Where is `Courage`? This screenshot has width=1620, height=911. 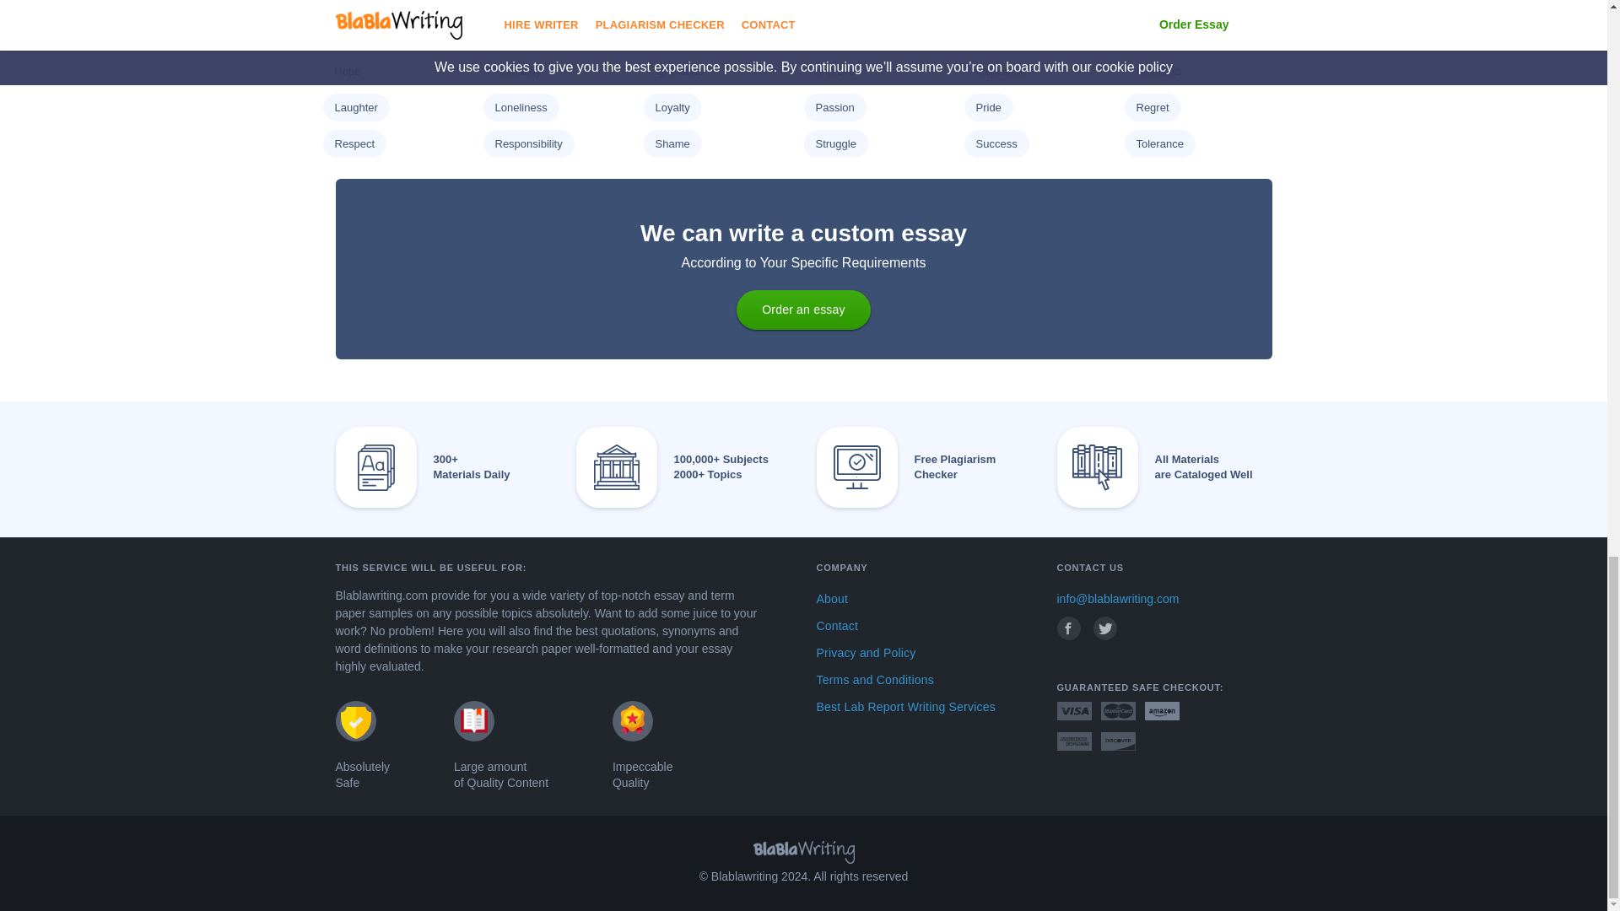
Courage is located at coordinates (354, 3).